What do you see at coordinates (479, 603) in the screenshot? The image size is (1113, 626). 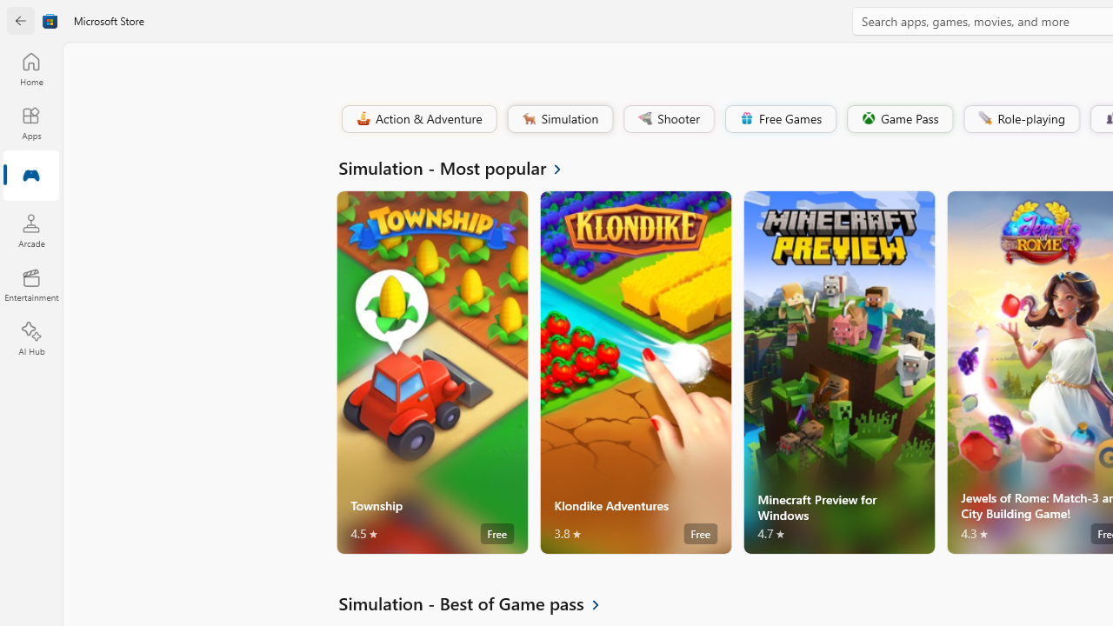 I see `See all  Simulation - Best of Game pass` at bounding box center [479, 603].